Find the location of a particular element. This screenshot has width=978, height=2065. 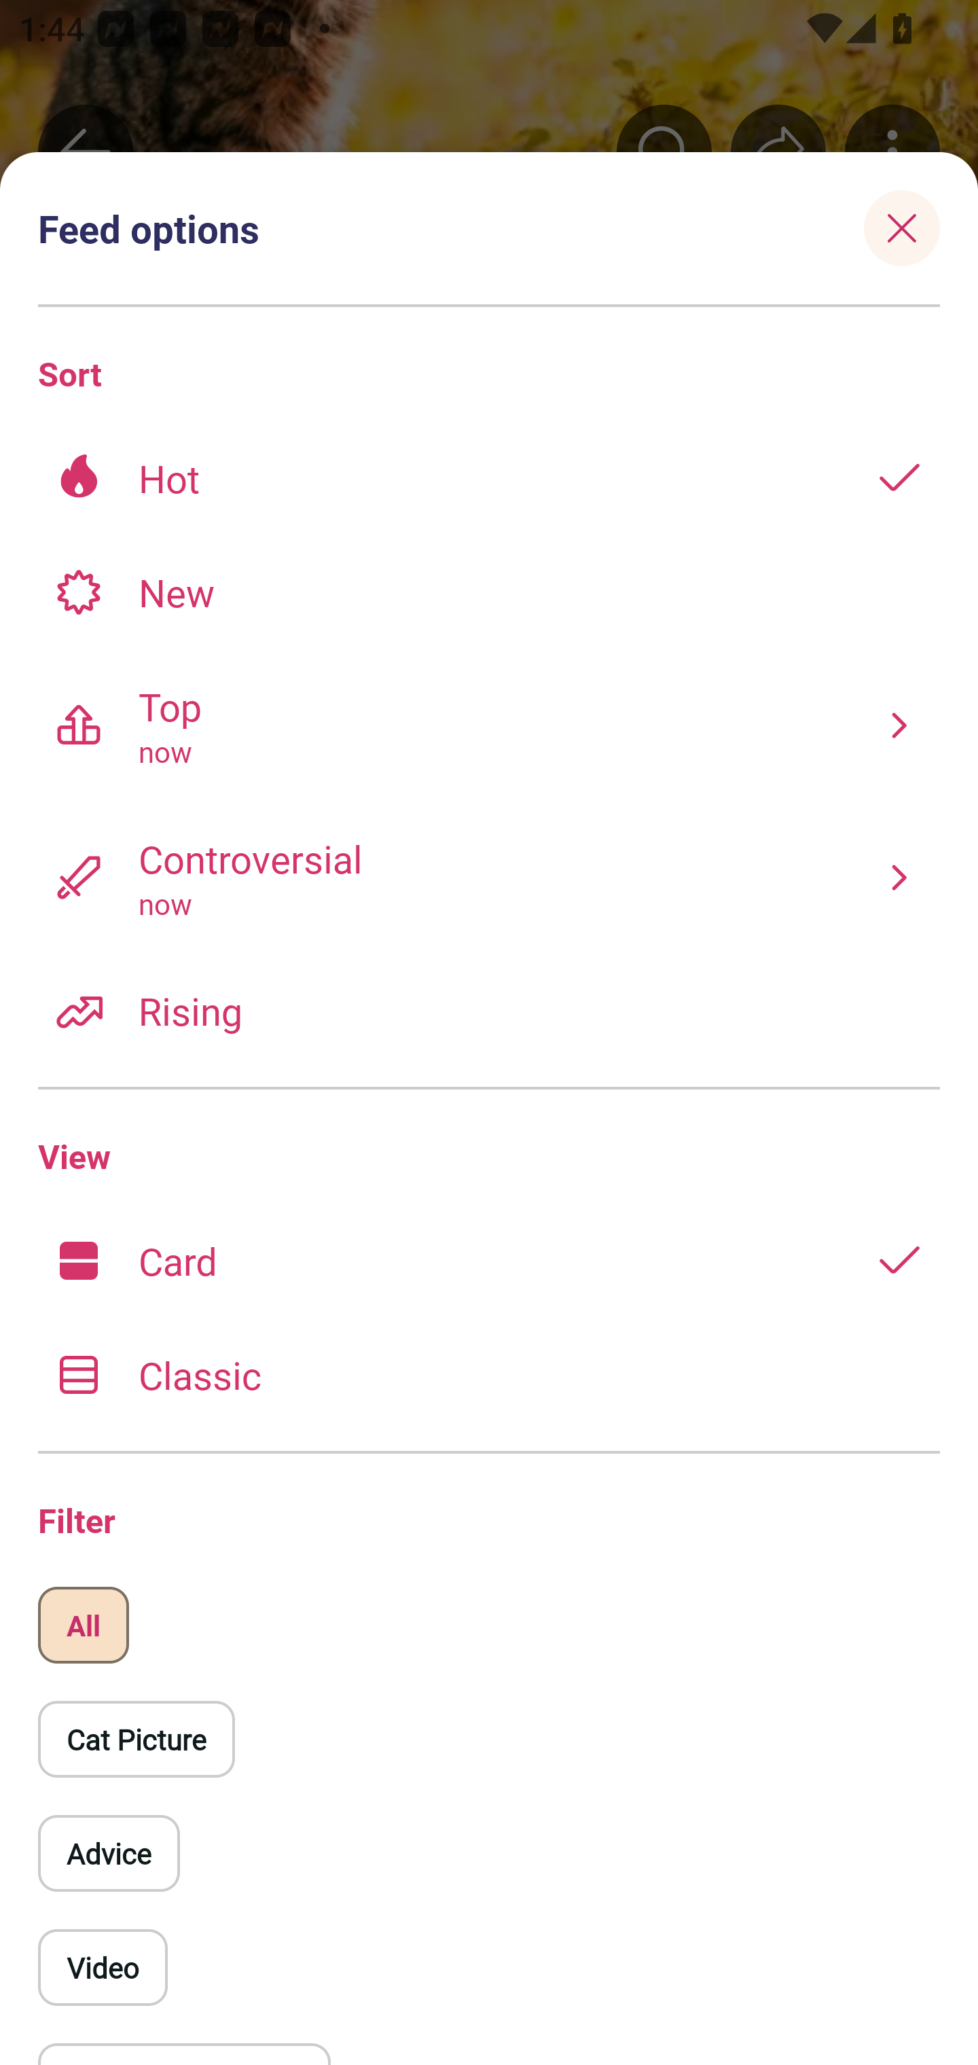

Close sheet is located at coordinates (902, 228).